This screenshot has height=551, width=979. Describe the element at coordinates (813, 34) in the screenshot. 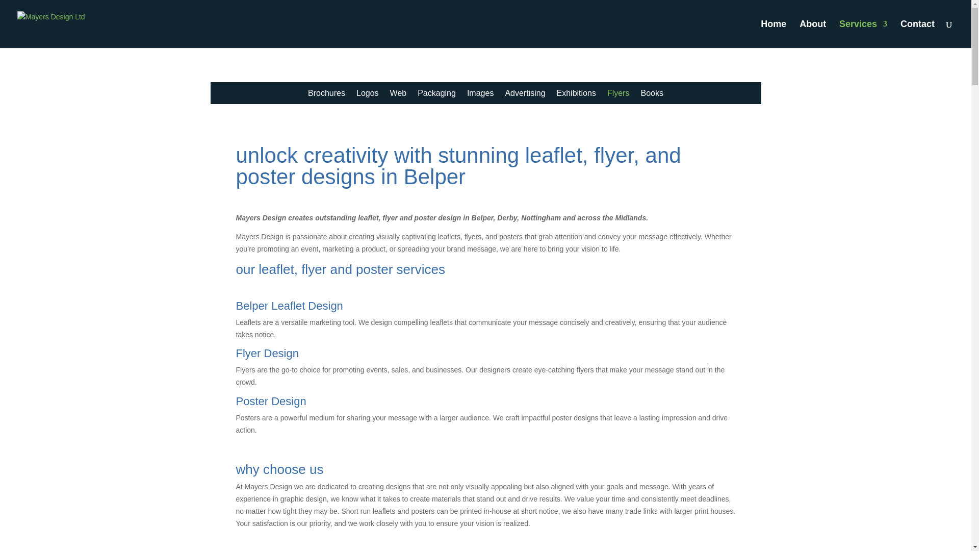

I see `About` at that location.